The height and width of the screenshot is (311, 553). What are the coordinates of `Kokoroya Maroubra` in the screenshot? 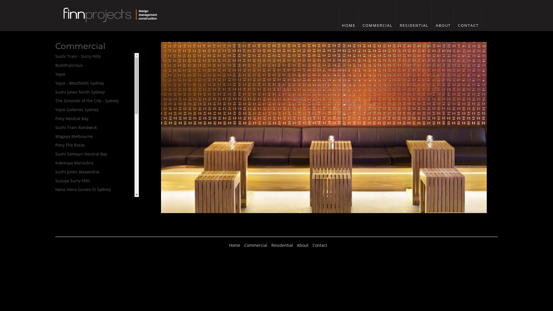 It's located at (74, 163).